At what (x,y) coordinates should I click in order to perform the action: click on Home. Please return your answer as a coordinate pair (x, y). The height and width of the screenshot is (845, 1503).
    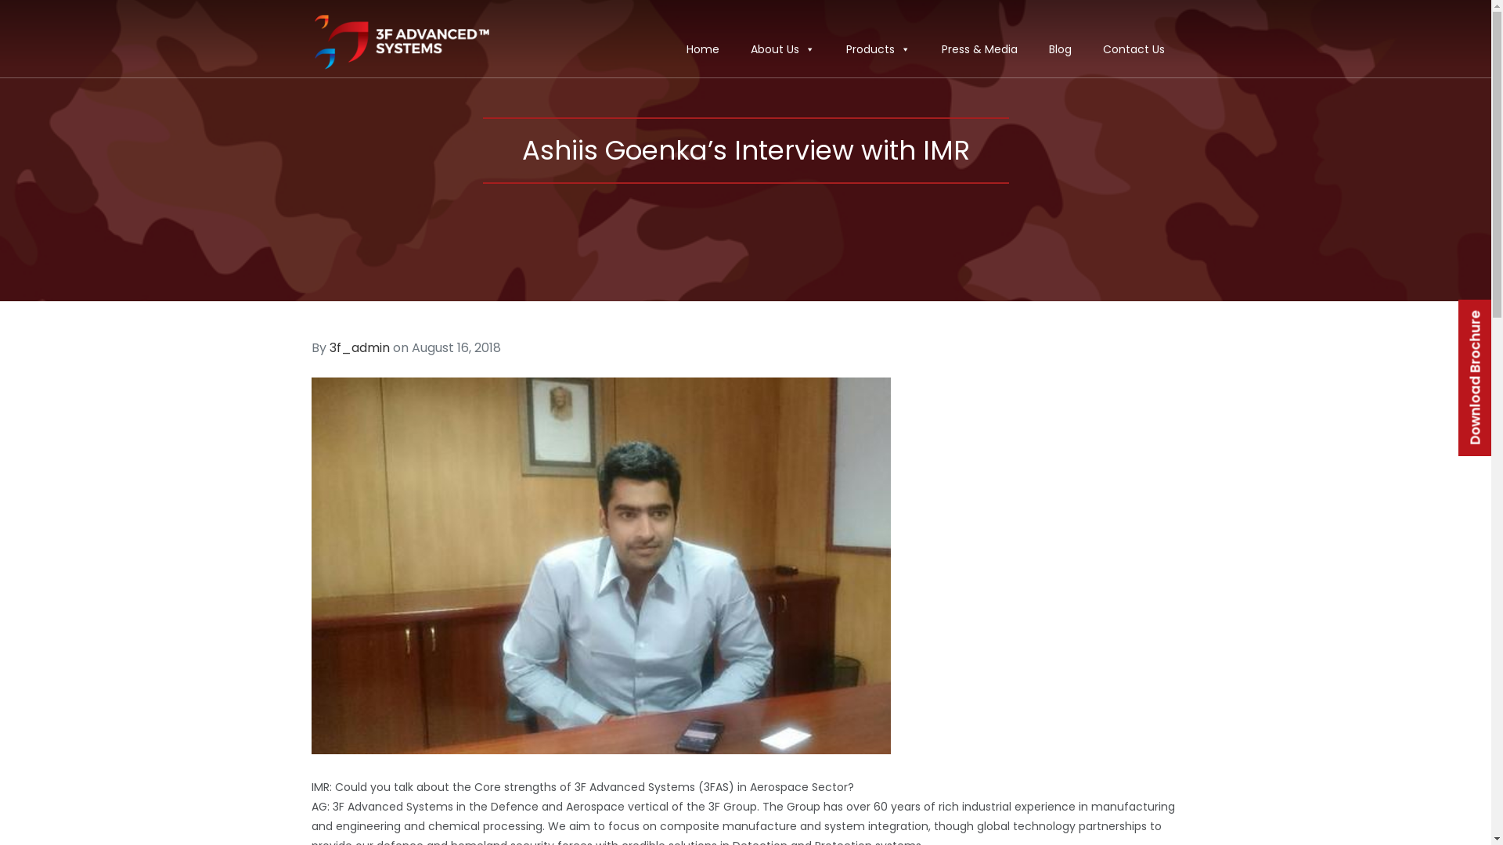
    Looking at the image, I should click on (702, 49).